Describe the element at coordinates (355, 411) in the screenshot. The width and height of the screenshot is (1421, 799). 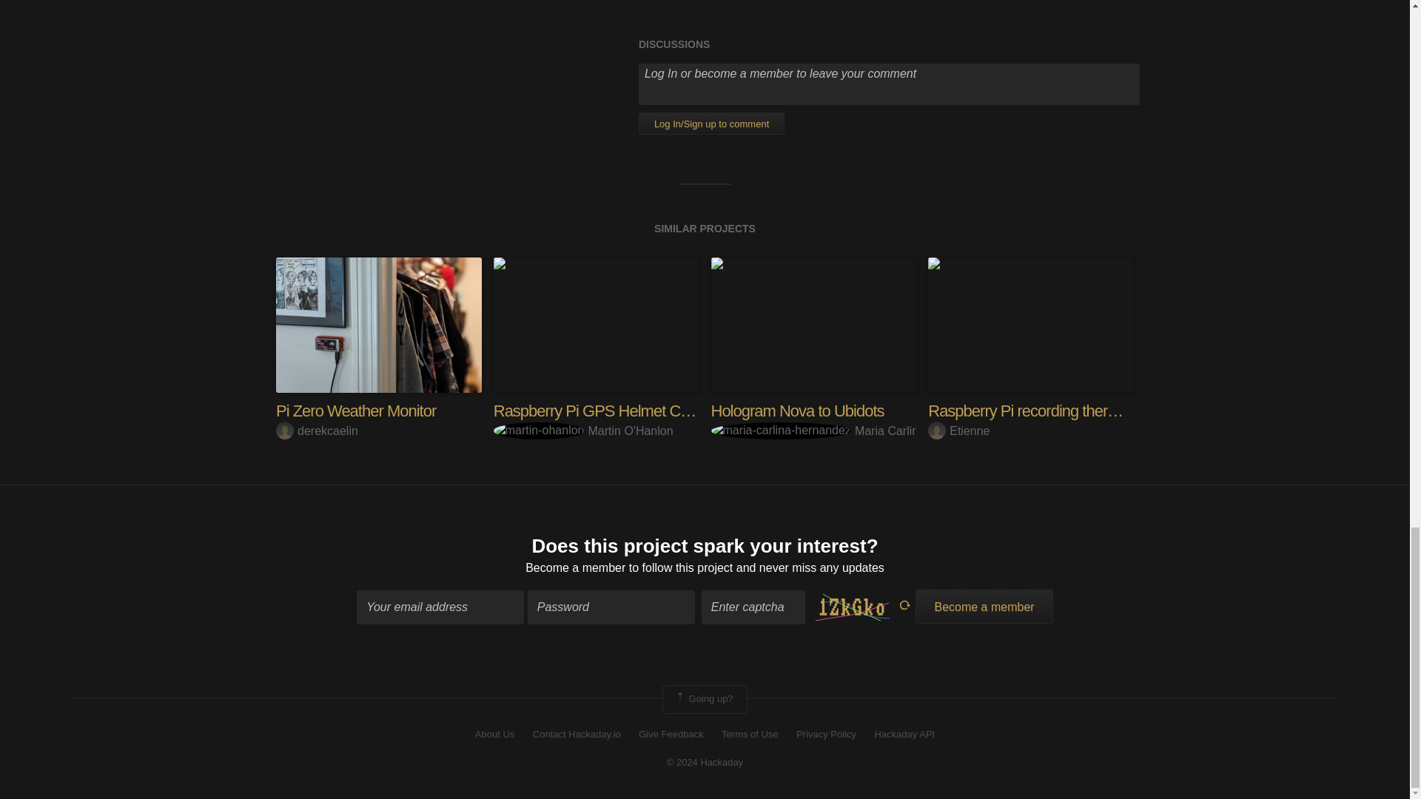
I see `Pi Zero Weather Monitor` at that location.